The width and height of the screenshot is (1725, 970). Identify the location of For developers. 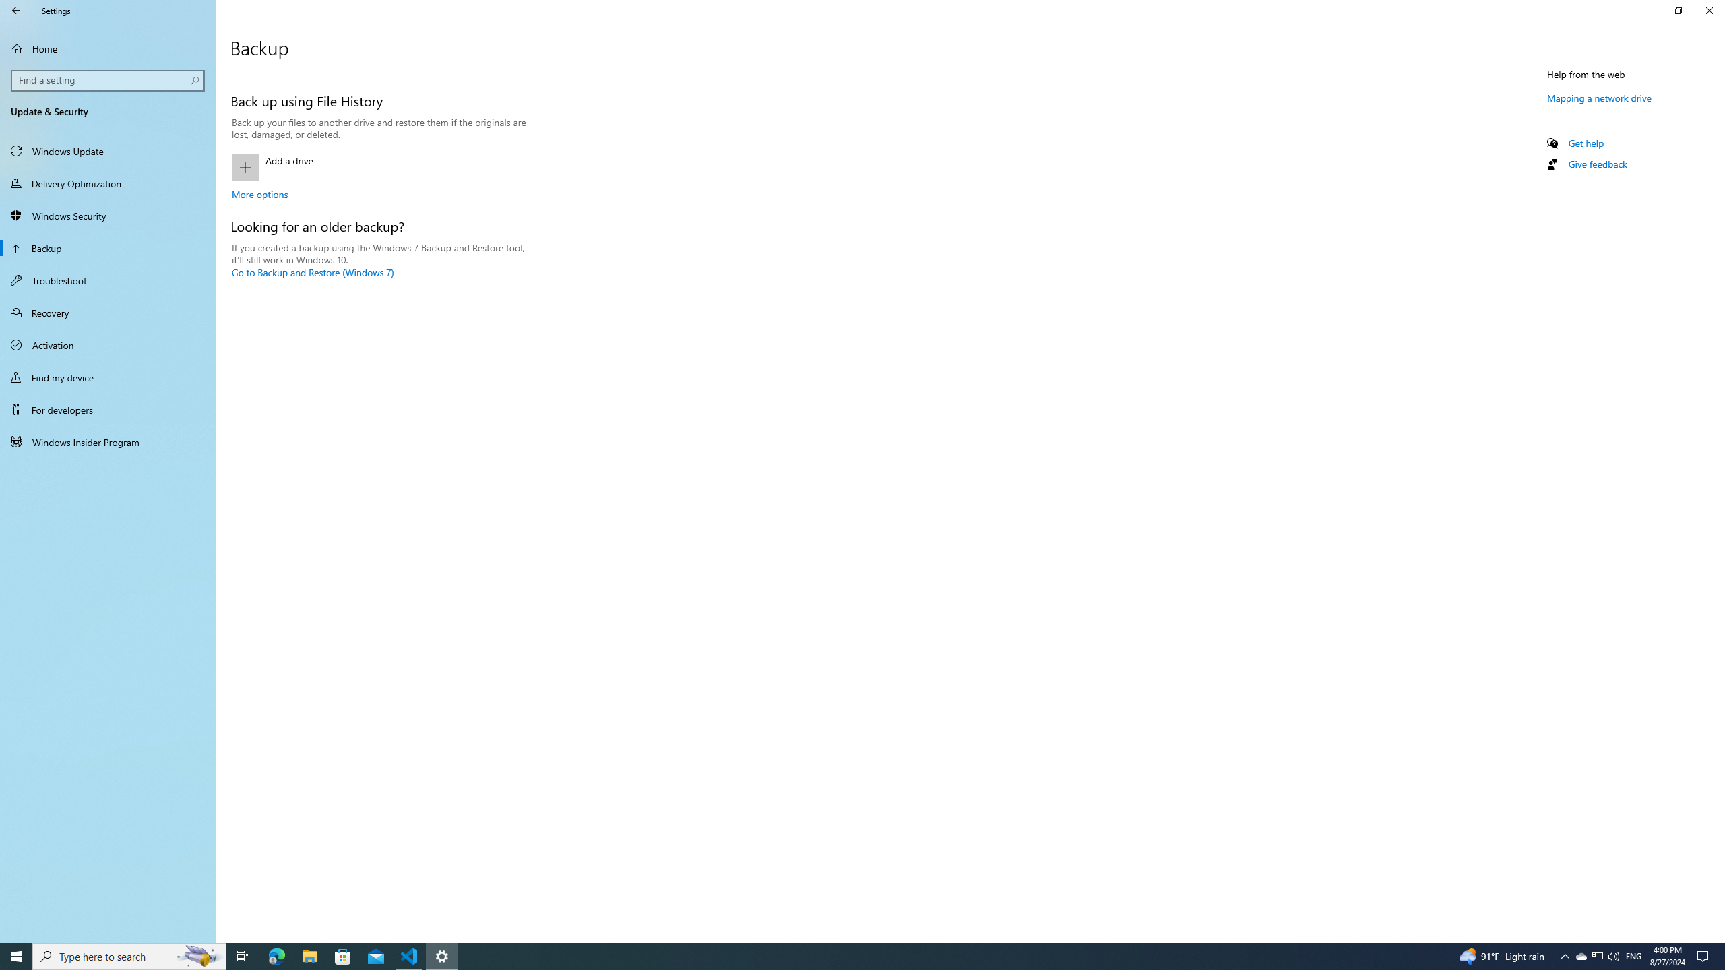
(108, 410).